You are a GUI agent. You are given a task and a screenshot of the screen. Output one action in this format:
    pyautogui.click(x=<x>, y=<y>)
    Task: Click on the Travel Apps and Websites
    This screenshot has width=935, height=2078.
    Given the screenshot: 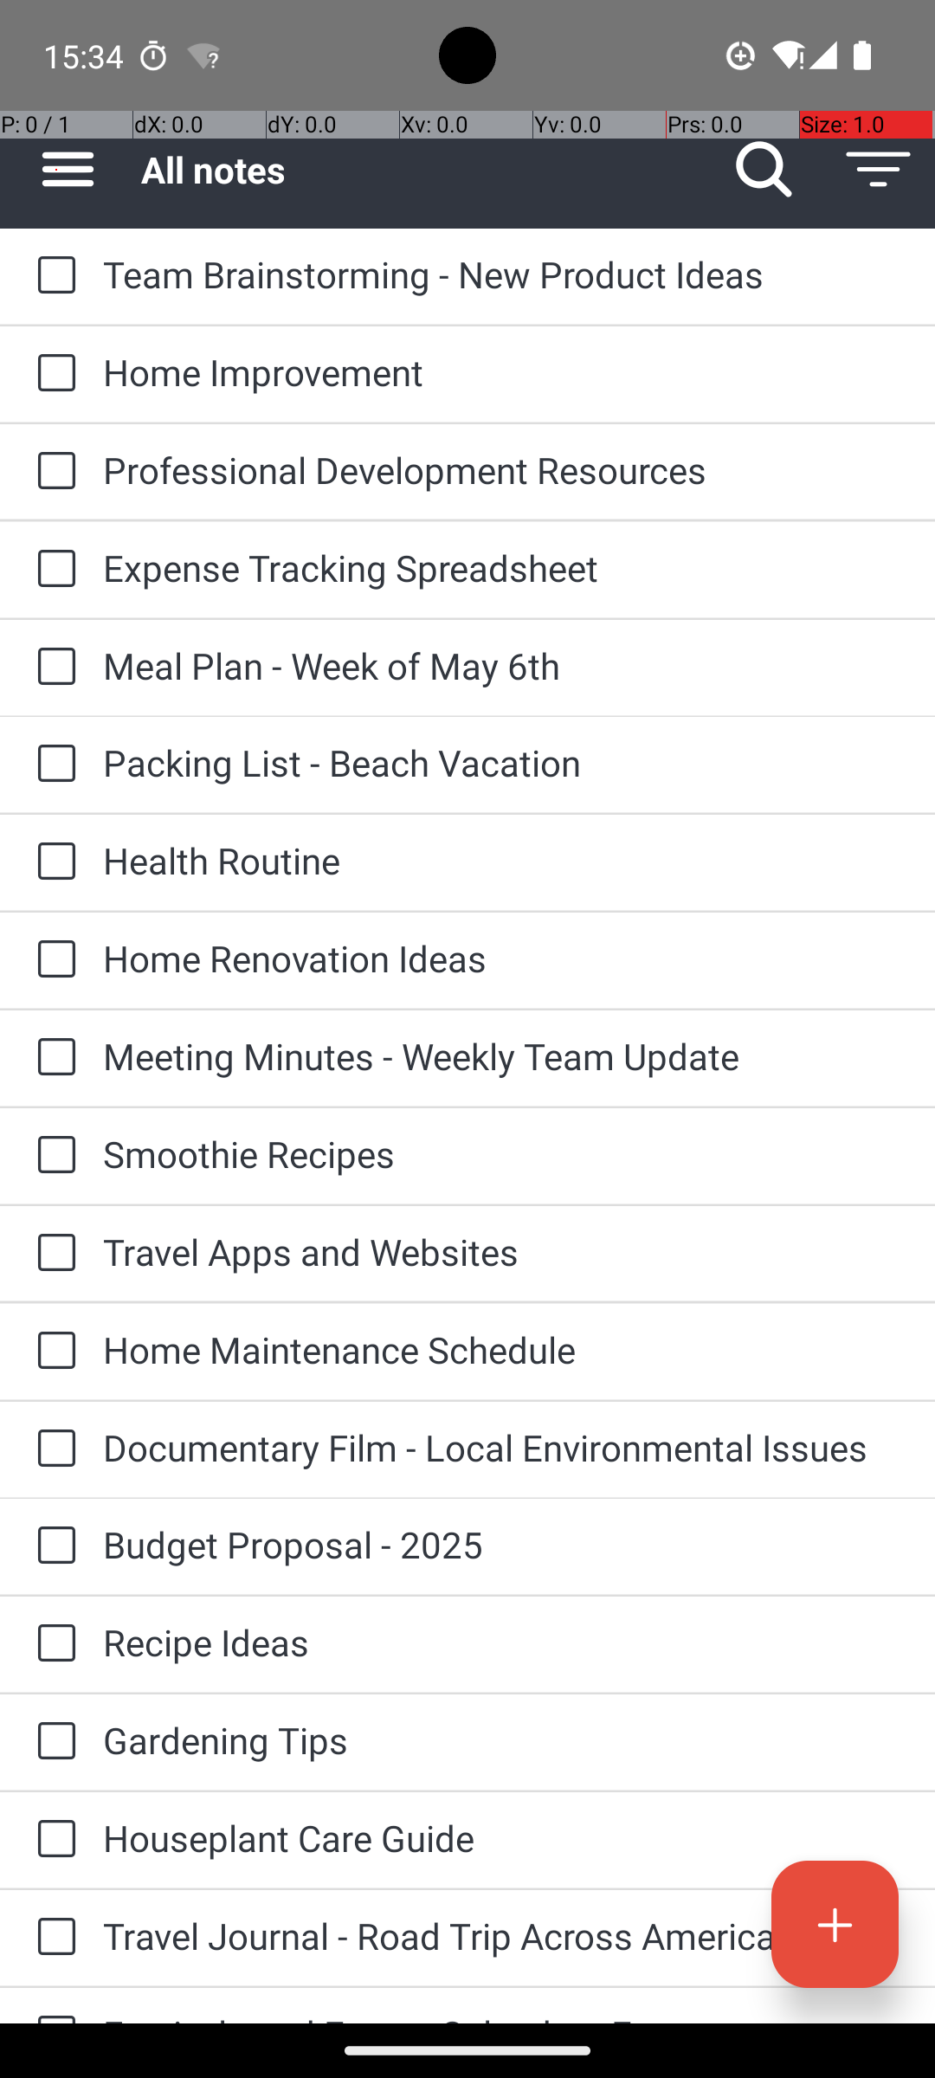 What is the action you would take?
    pyautogui.click(x=502, y=1252)
    